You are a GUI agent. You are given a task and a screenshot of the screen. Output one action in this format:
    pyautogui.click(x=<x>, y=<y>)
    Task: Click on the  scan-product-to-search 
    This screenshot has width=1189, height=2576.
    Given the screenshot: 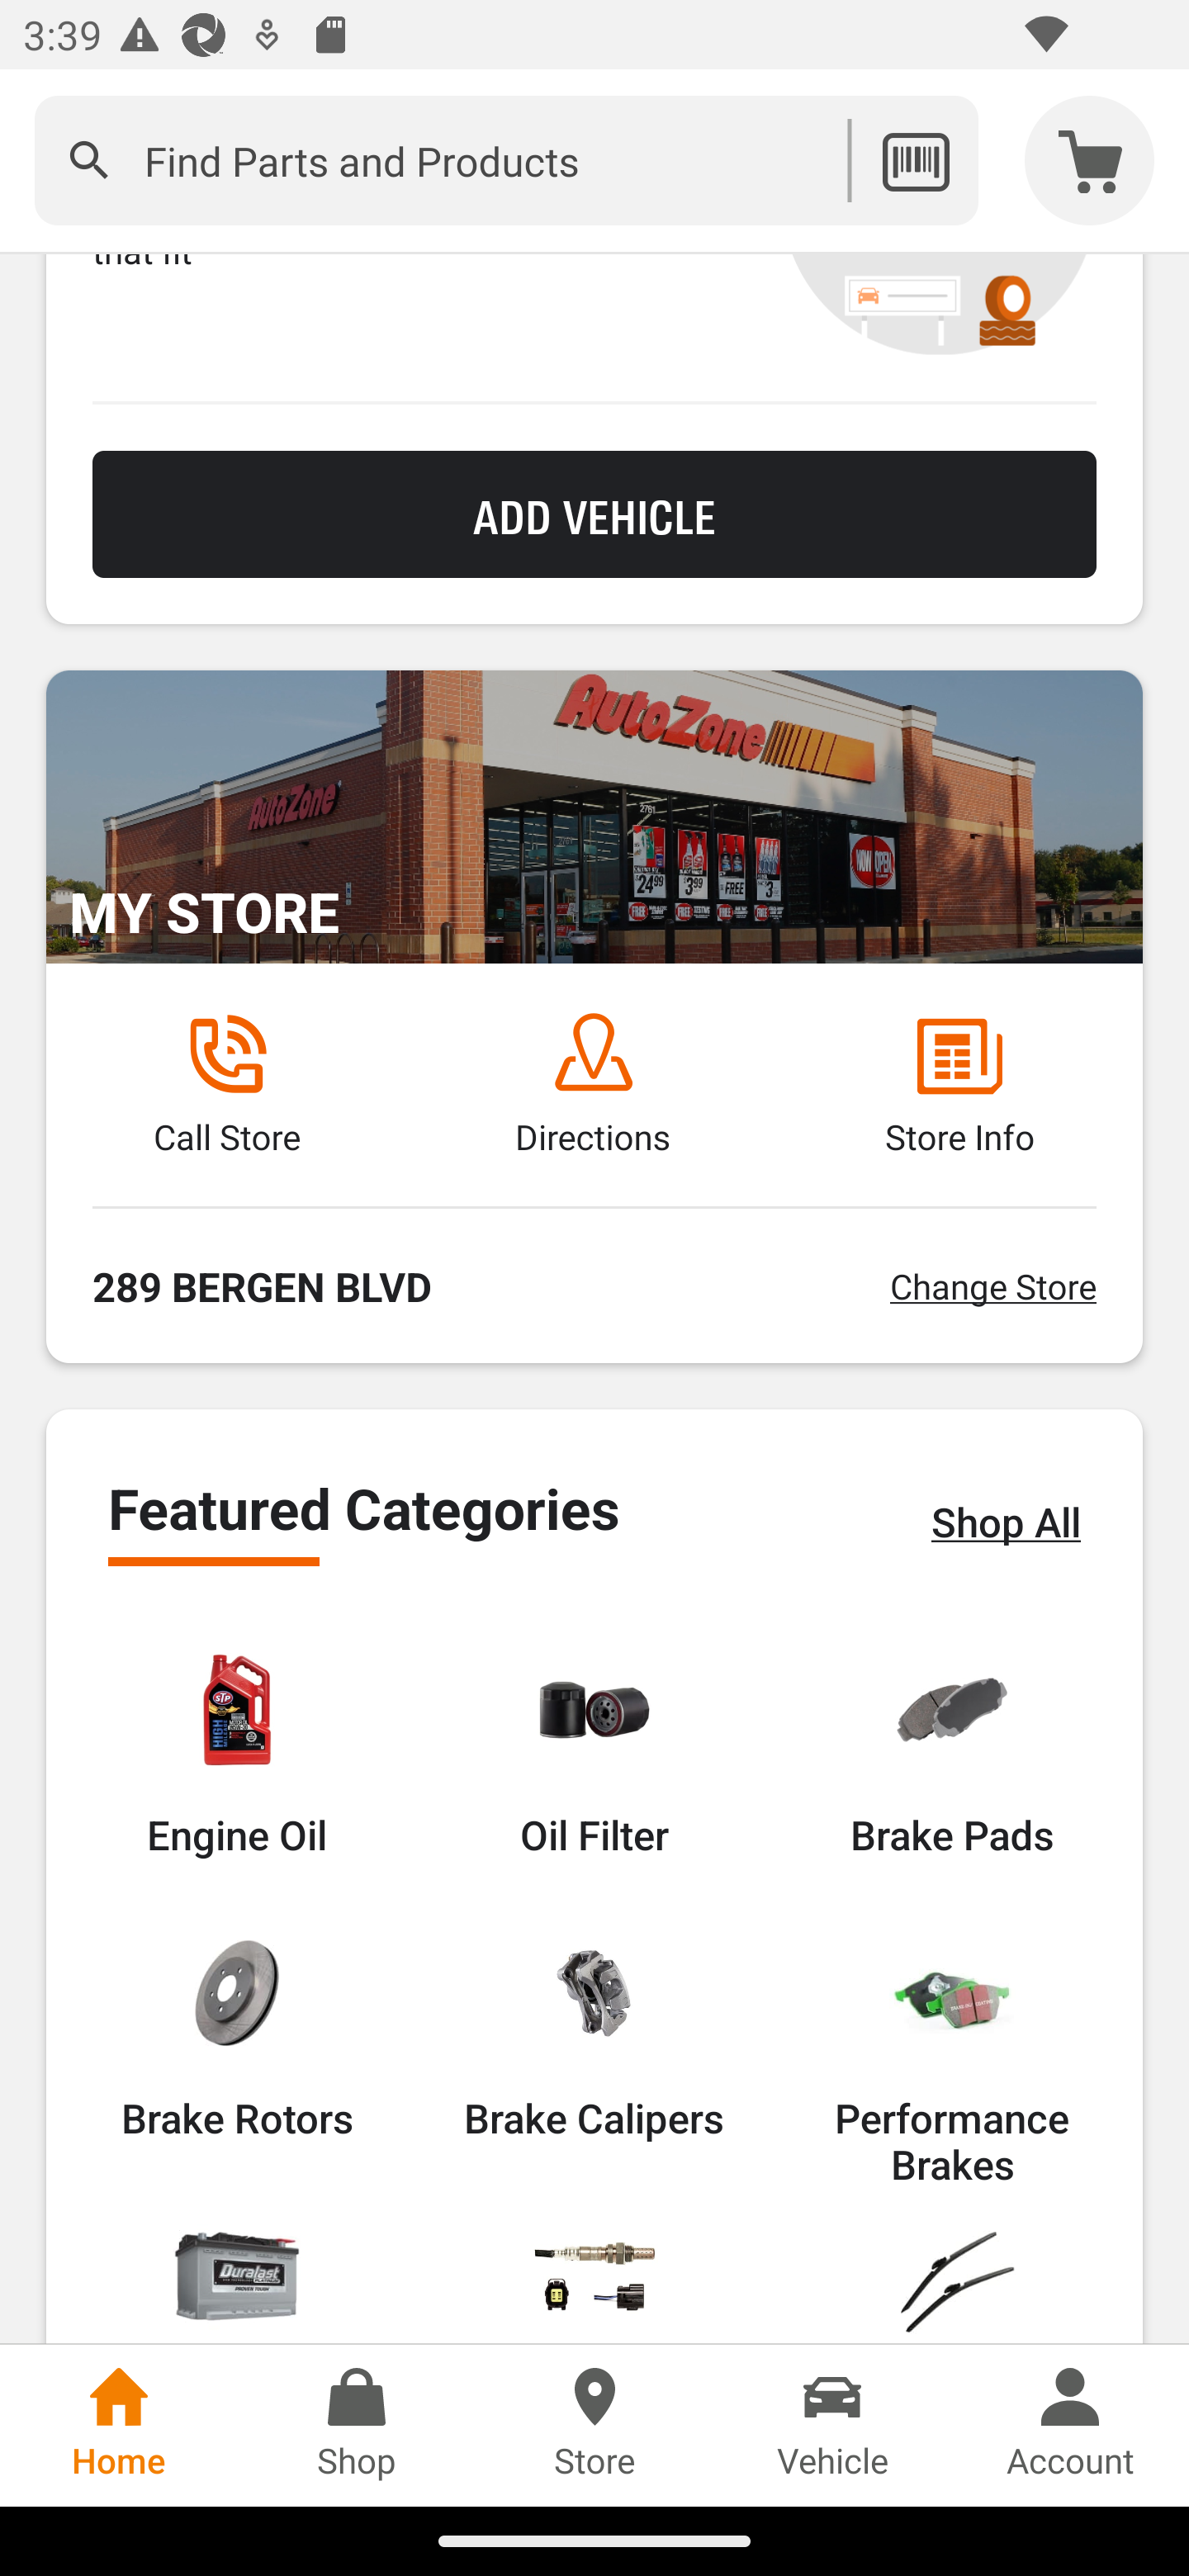 What is the action you would take?
    pyautogui.click(x=915, y=160)
    